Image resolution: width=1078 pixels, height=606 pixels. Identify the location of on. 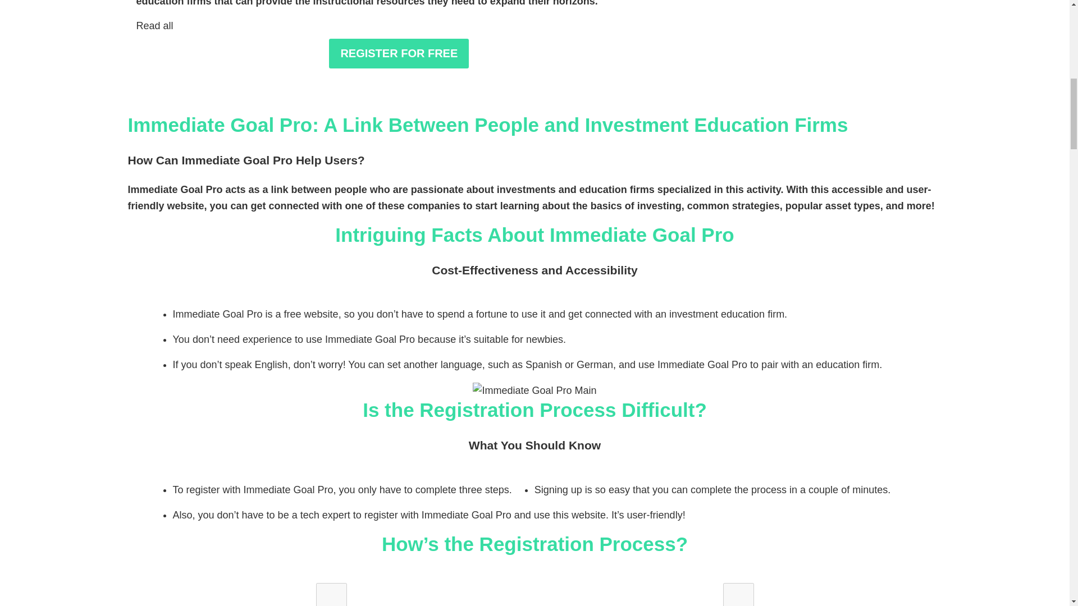
(738, 594).